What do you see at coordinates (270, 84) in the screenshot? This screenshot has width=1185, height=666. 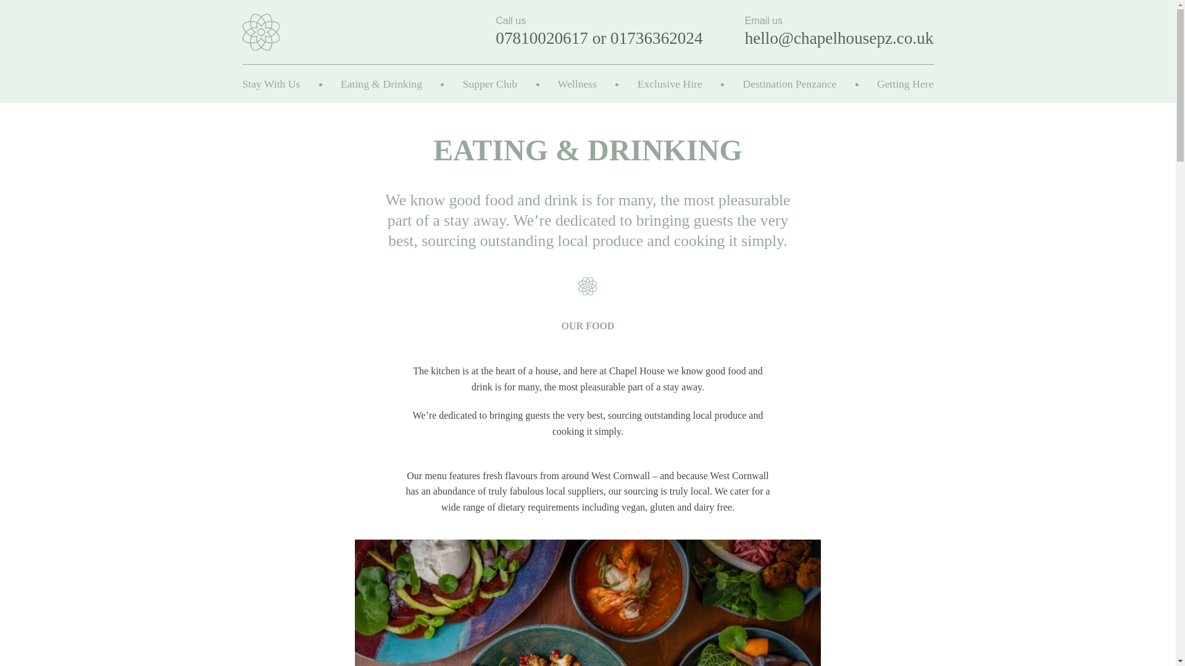 I see `Stay With Us` at bounding box center [270, 84].